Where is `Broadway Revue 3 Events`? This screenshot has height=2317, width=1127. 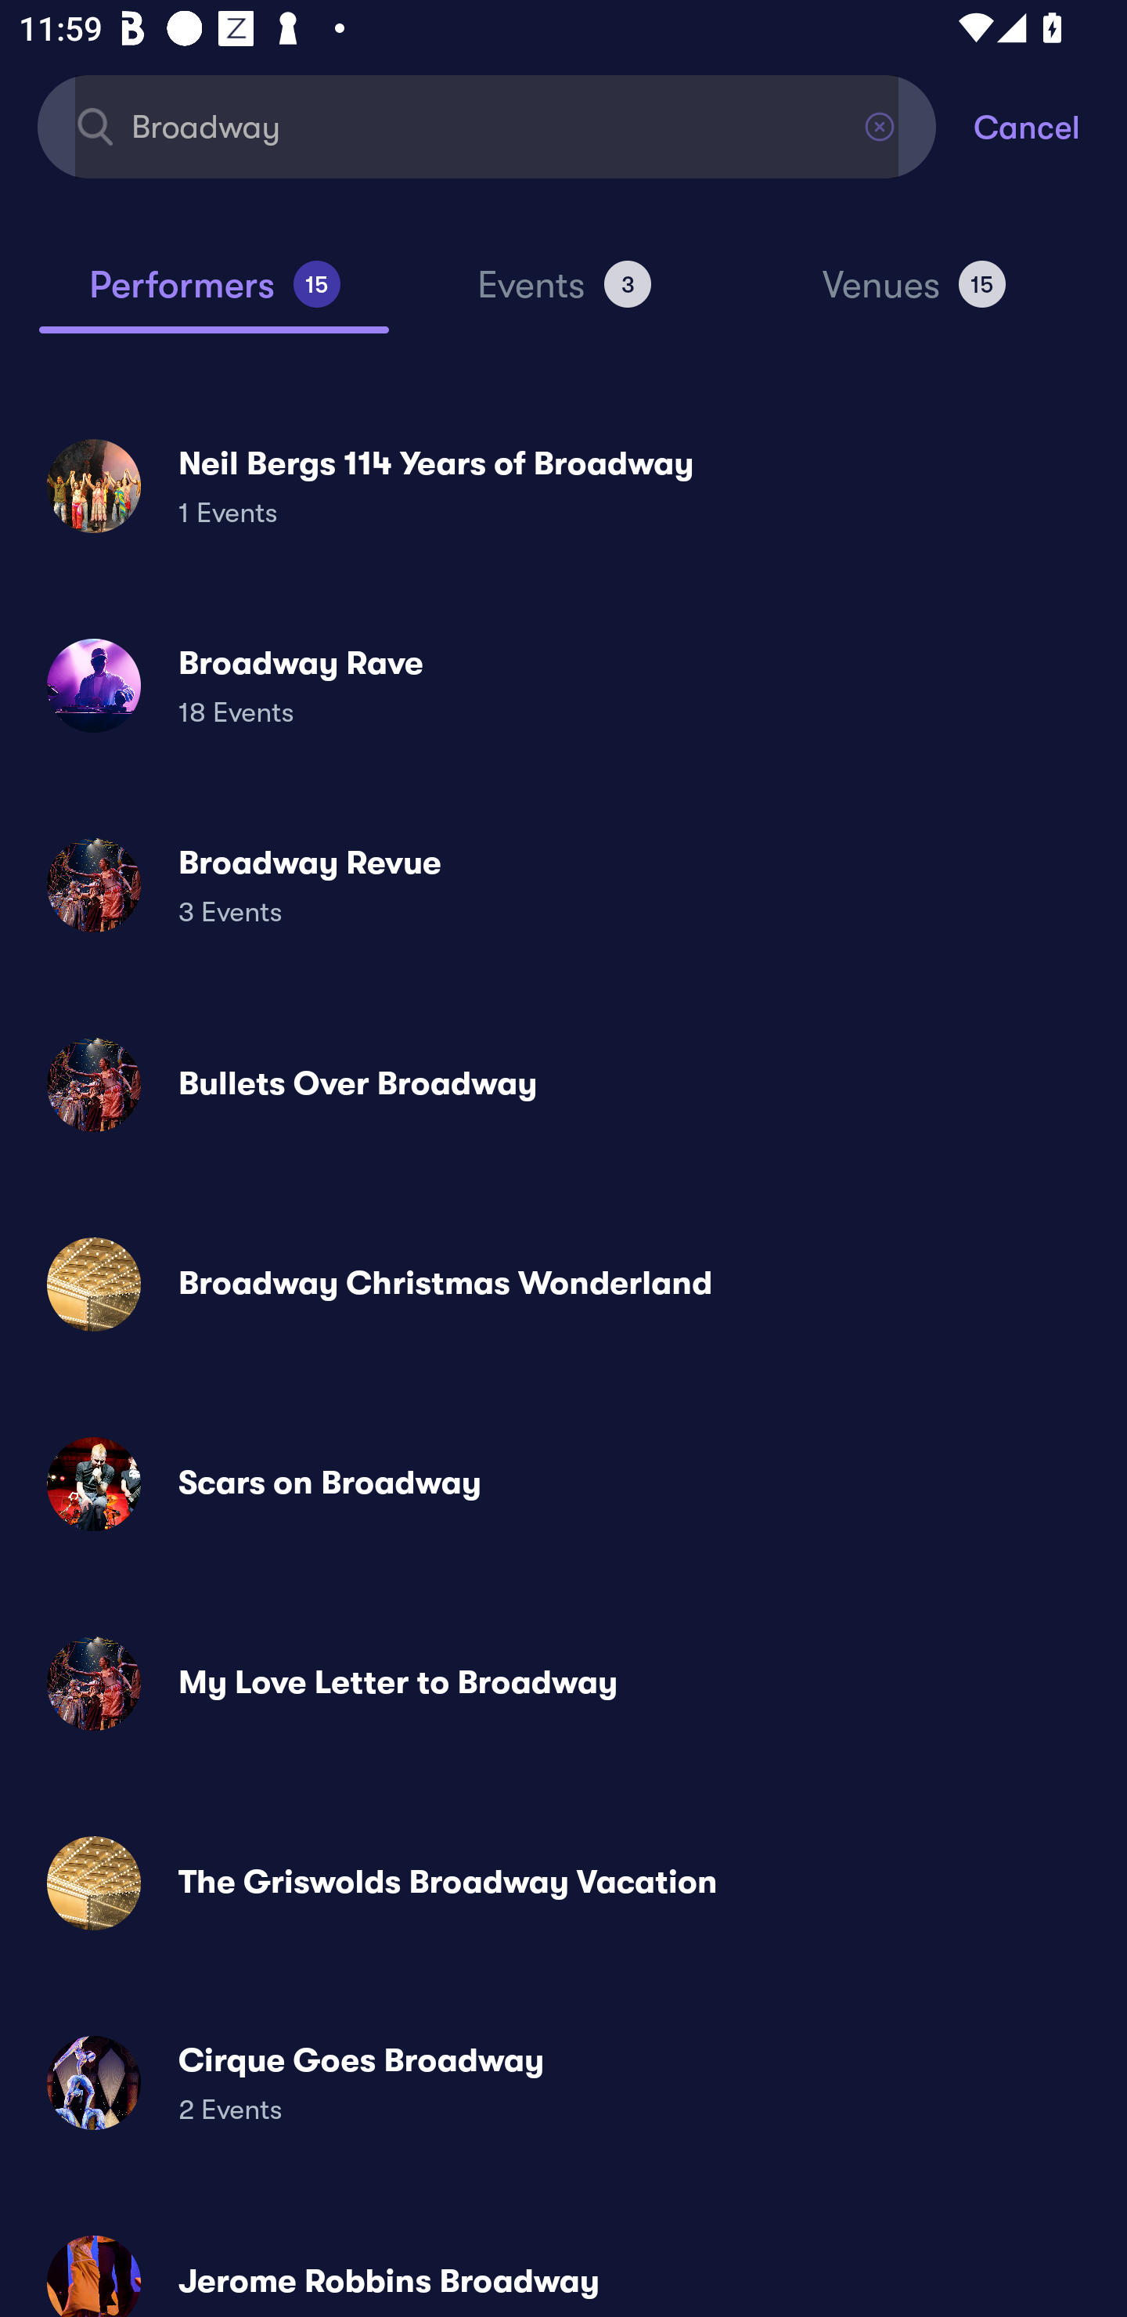
Broadway Revue 3 Events is located at coordinates (563, 885).